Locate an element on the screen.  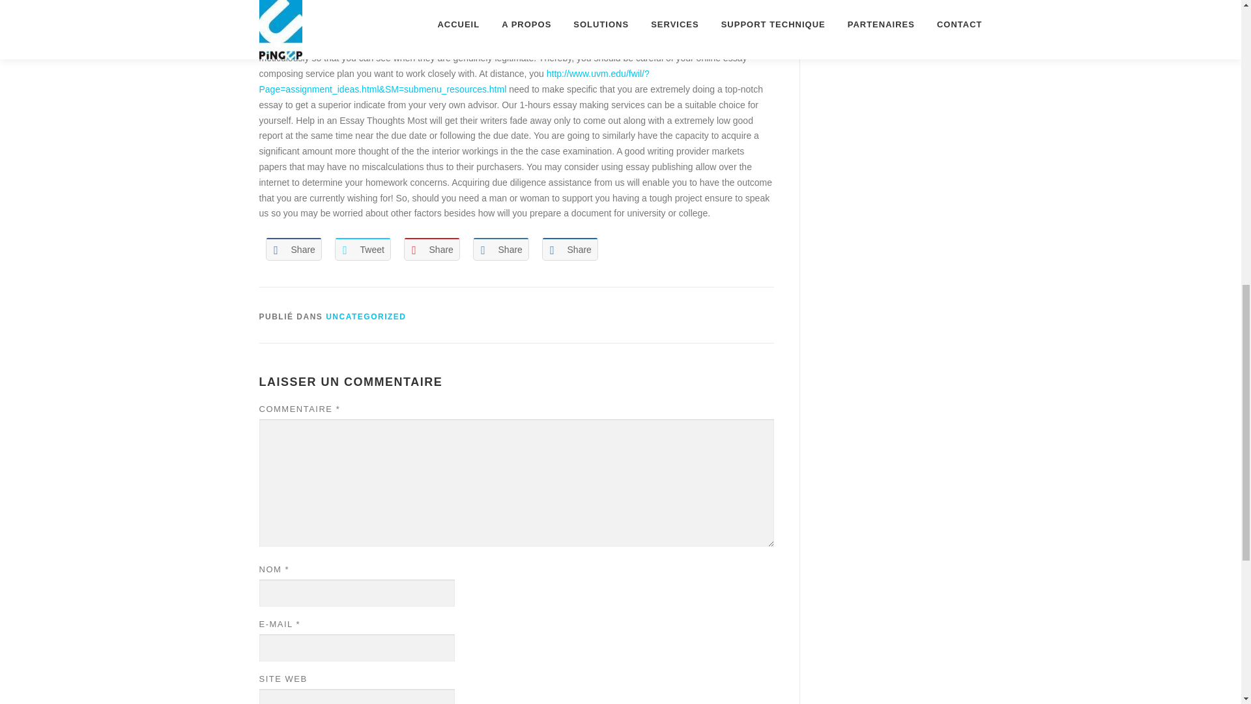
Share is located at coordinates (293, 249).